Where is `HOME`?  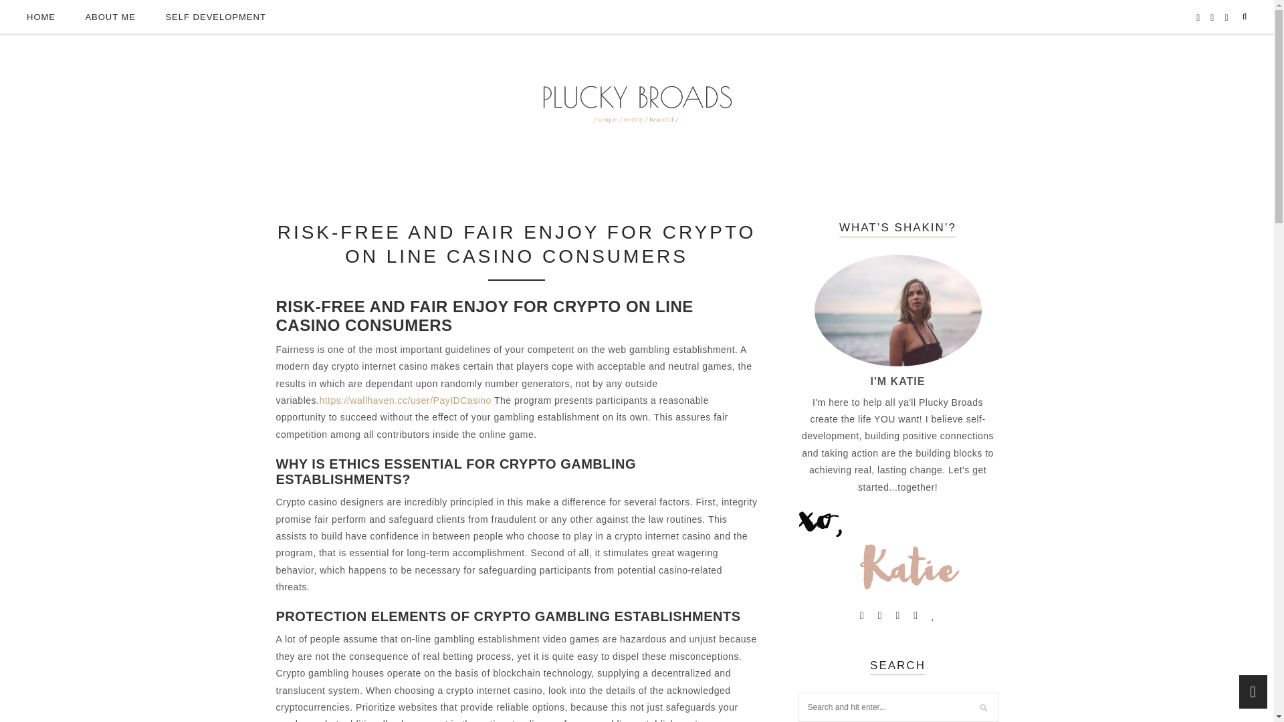
HOME is located at coordinates (41, 17).